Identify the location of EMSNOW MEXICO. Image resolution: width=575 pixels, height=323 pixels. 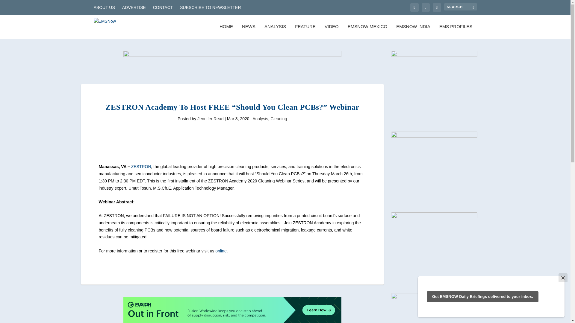
(368, 31).